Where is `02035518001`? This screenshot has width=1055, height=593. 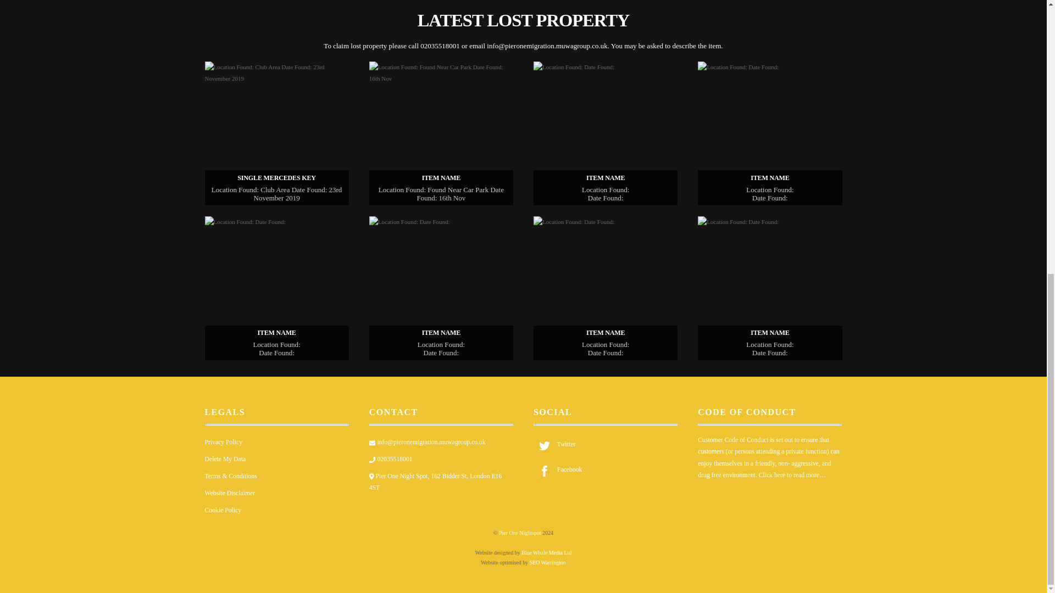 02035518001 is located at coordinates (391, 459).